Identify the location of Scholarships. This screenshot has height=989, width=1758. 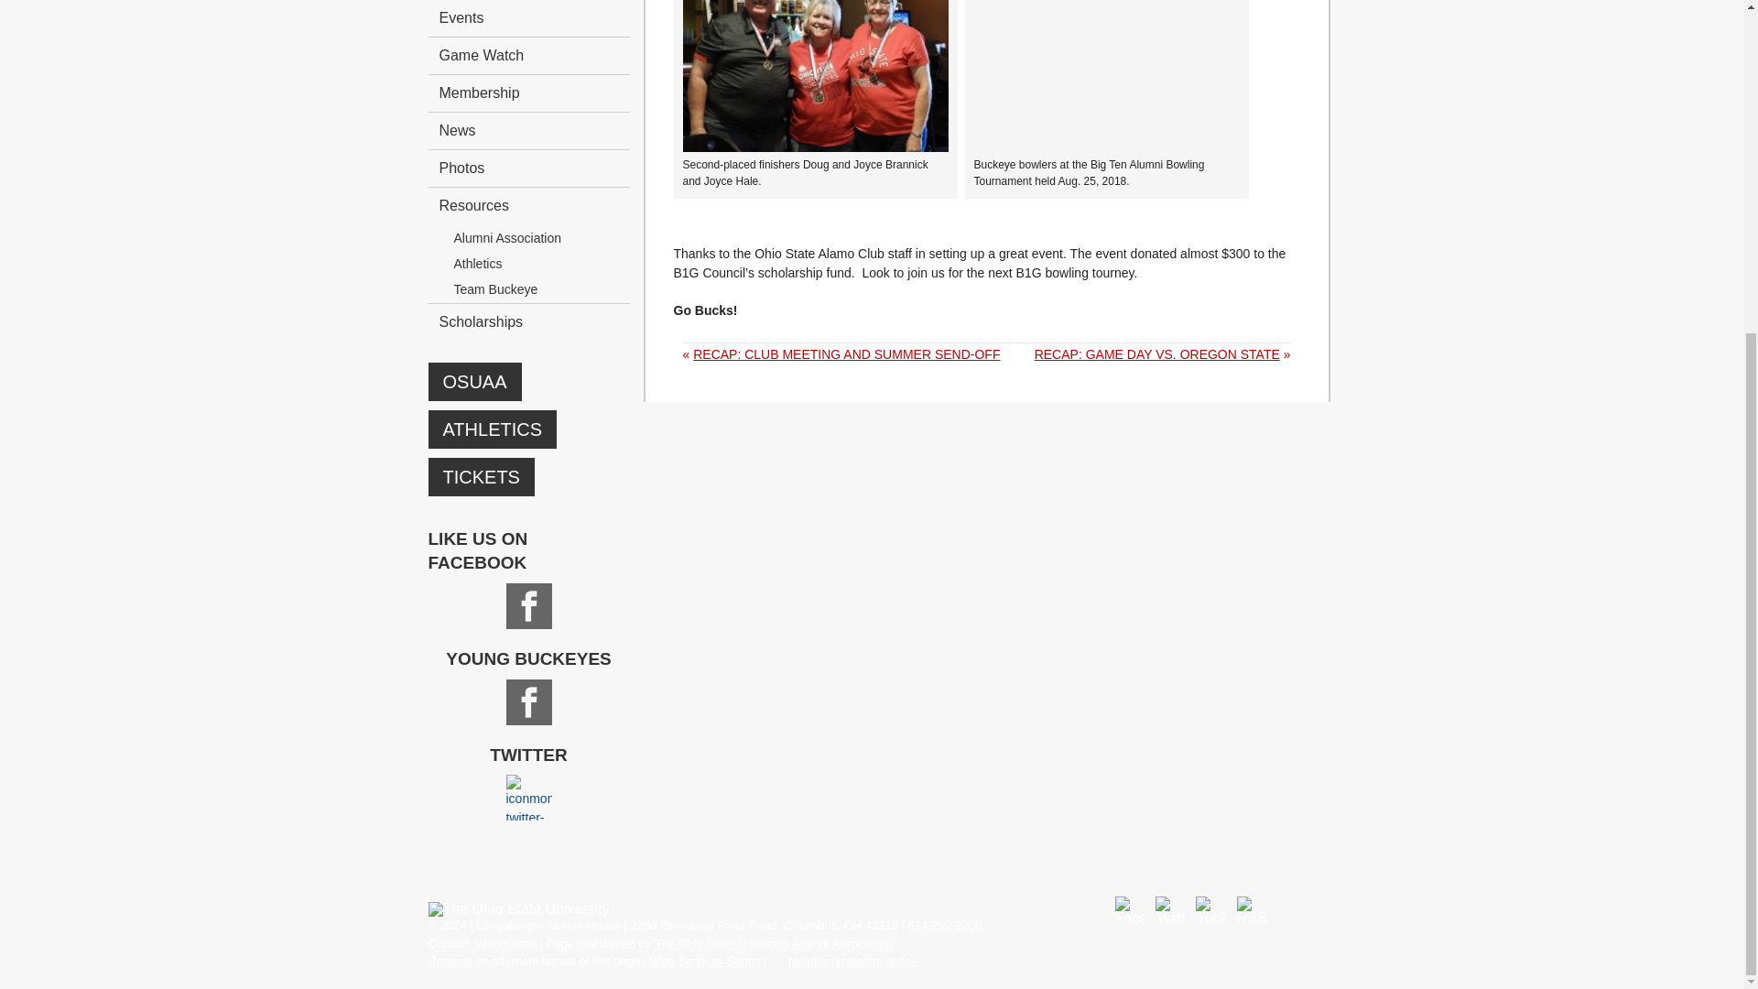
(529, 321).